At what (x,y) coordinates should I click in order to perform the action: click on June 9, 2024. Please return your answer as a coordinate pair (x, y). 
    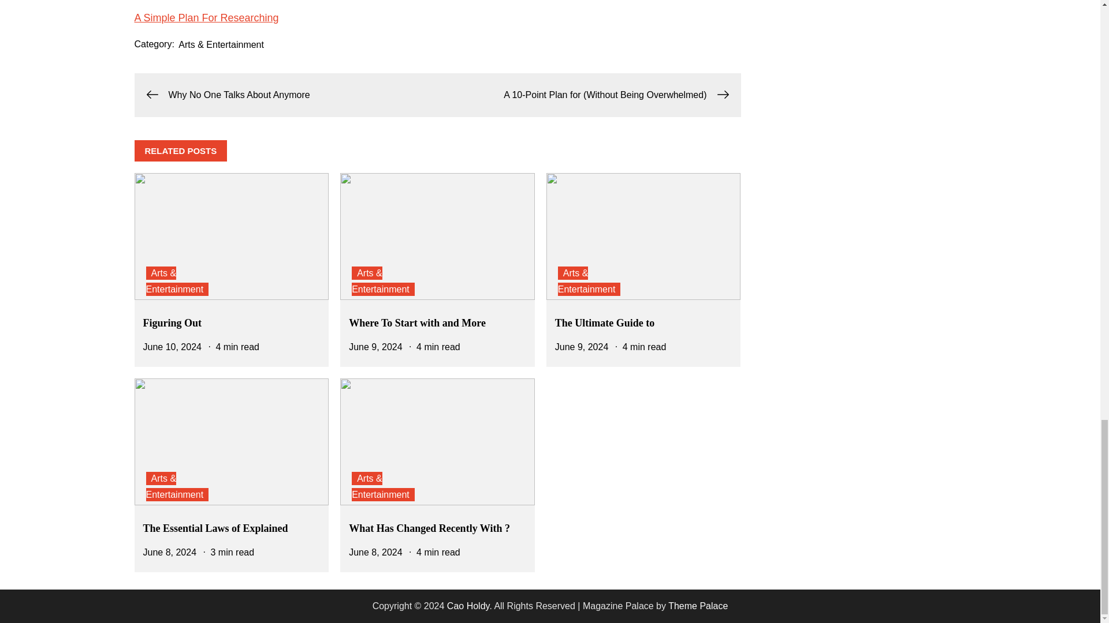
    Looking at the image, I should click on (582, 347).